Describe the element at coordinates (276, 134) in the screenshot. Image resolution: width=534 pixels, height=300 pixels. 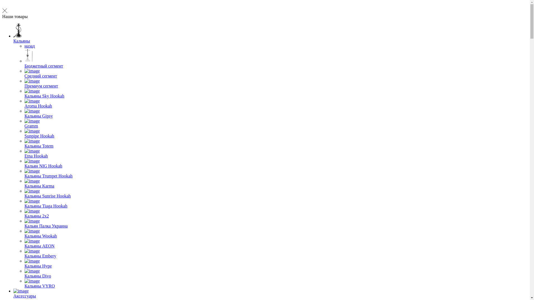
I see `Sunpipe Hookah` at that location.